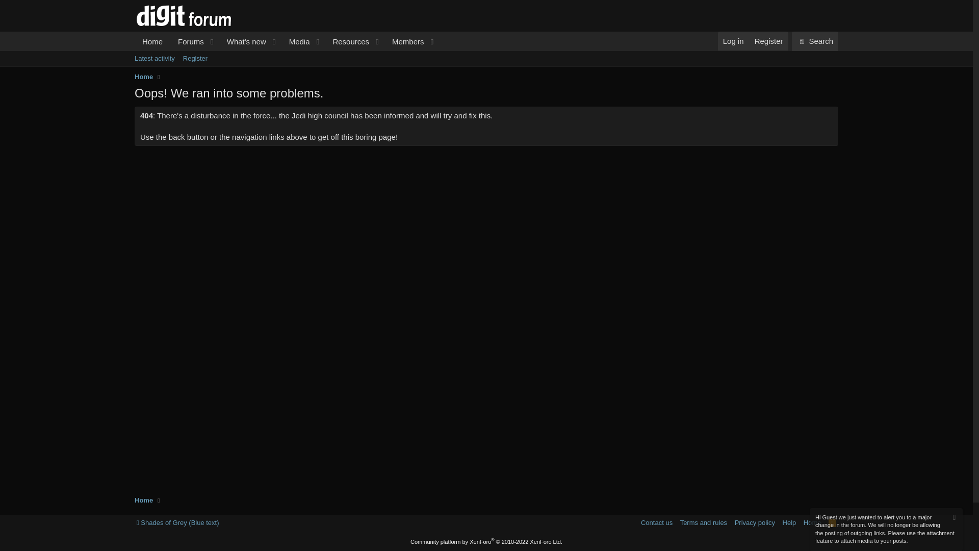 Image resolution: width=979 pixels, height=551 pixels. Describe the element at coordinates (287, 53) in the screenshot. I see `Resources` at that location.